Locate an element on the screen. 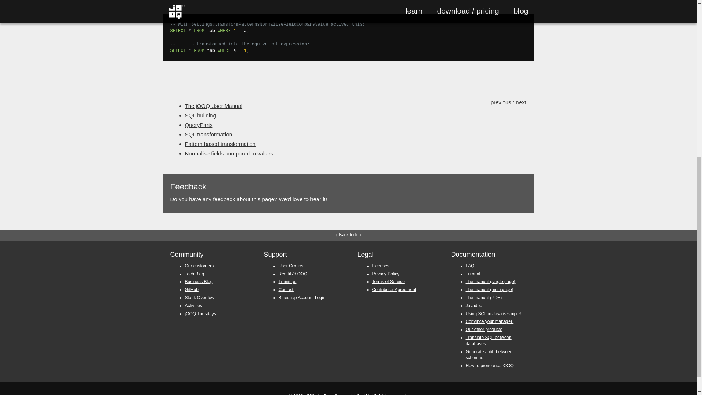  next is located at coordinates (521, 102).